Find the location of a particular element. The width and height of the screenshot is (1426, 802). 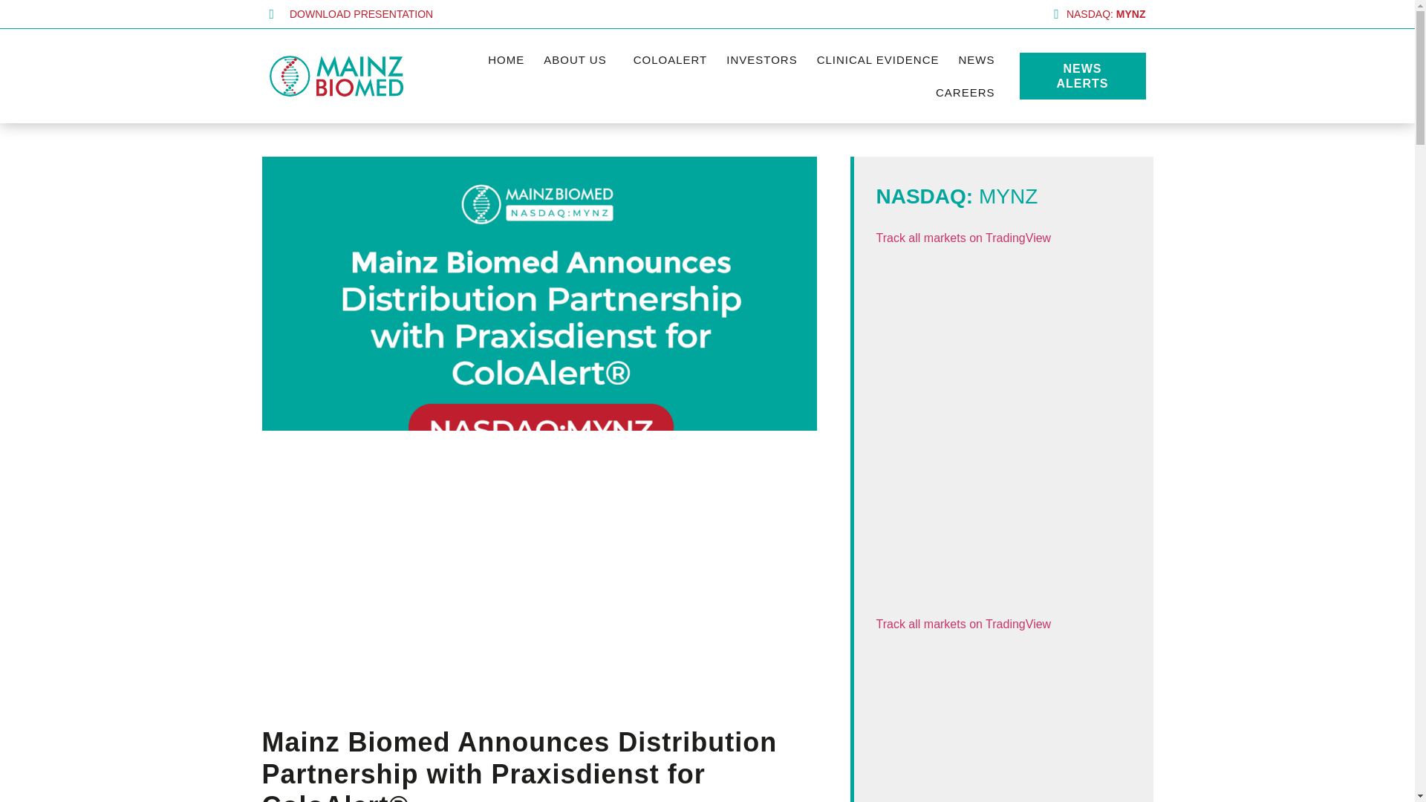

ABOUT US is located at coordinates (578, 59).